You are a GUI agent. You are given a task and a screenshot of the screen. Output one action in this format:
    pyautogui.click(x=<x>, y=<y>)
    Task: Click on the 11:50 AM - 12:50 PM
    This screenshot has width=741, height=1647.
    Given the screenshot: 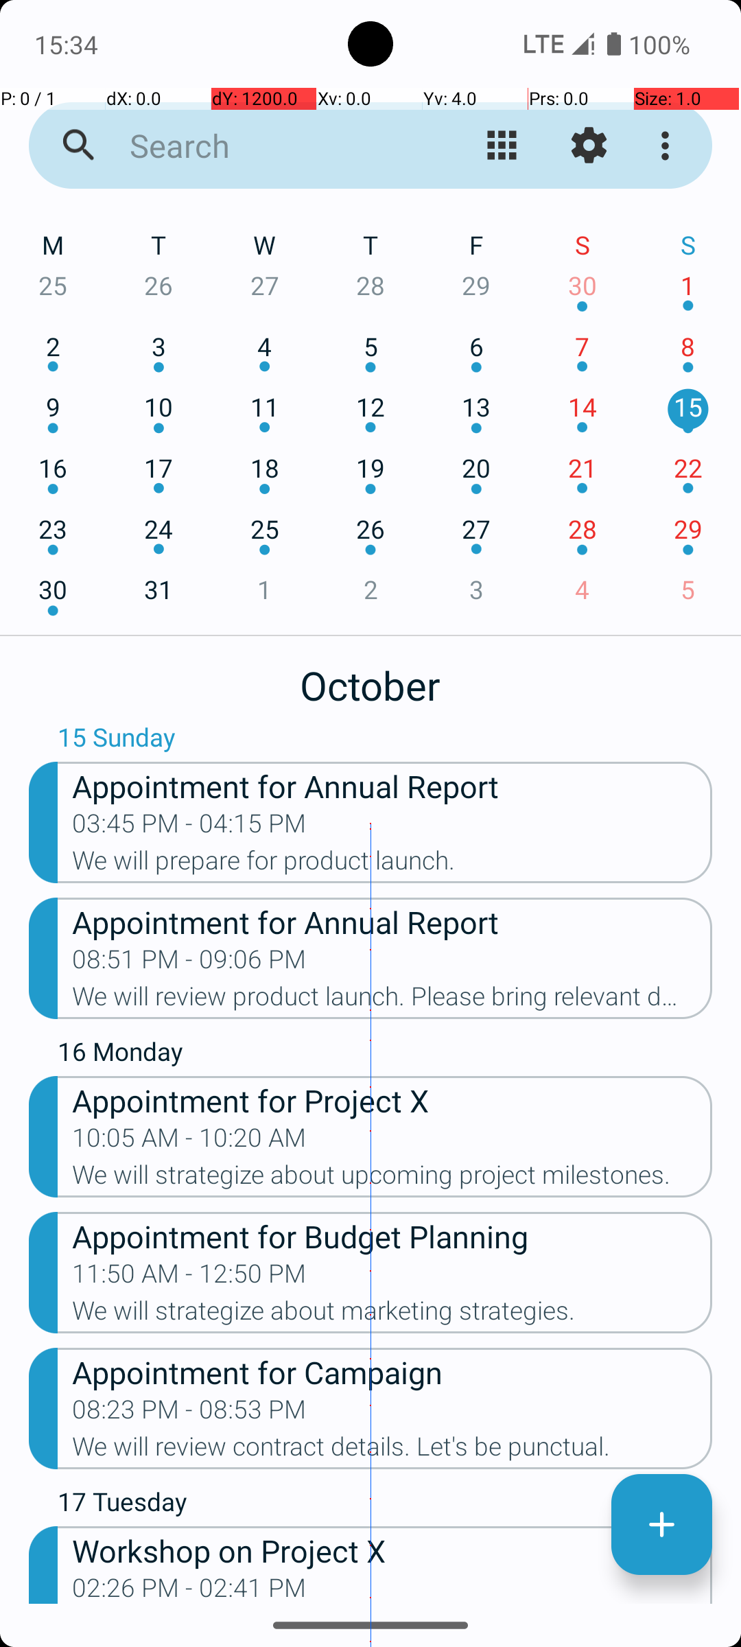 What is the action you would take?
    pyautogui.click(x=189, y=1278)
    